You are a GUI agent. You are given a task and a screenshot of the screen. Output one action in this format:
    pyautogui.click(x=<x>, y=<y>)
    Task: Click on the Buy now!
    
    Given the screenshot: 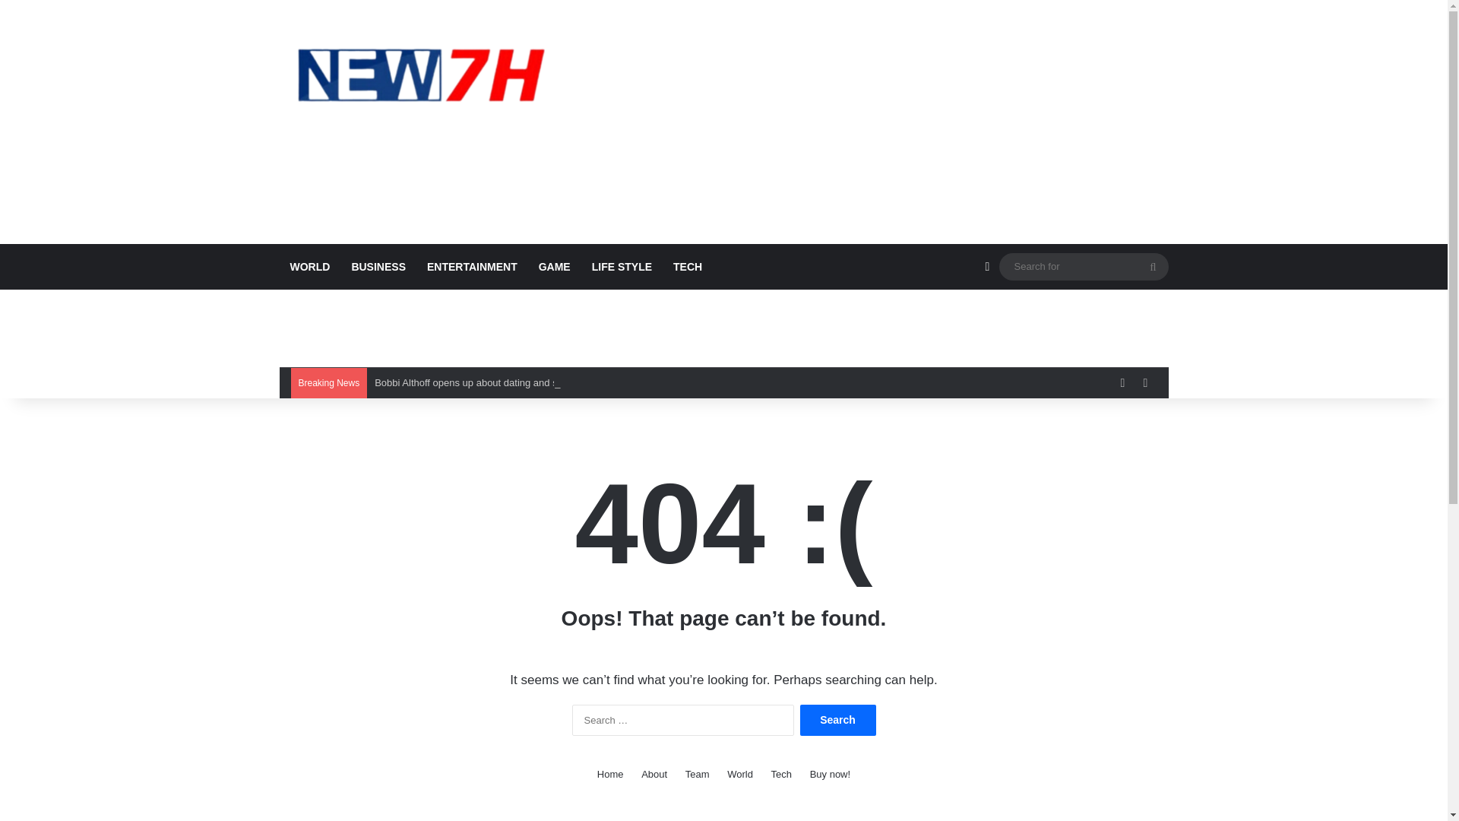 What is the action you would take?
    pyautogui.click(x=830, y=774)
    